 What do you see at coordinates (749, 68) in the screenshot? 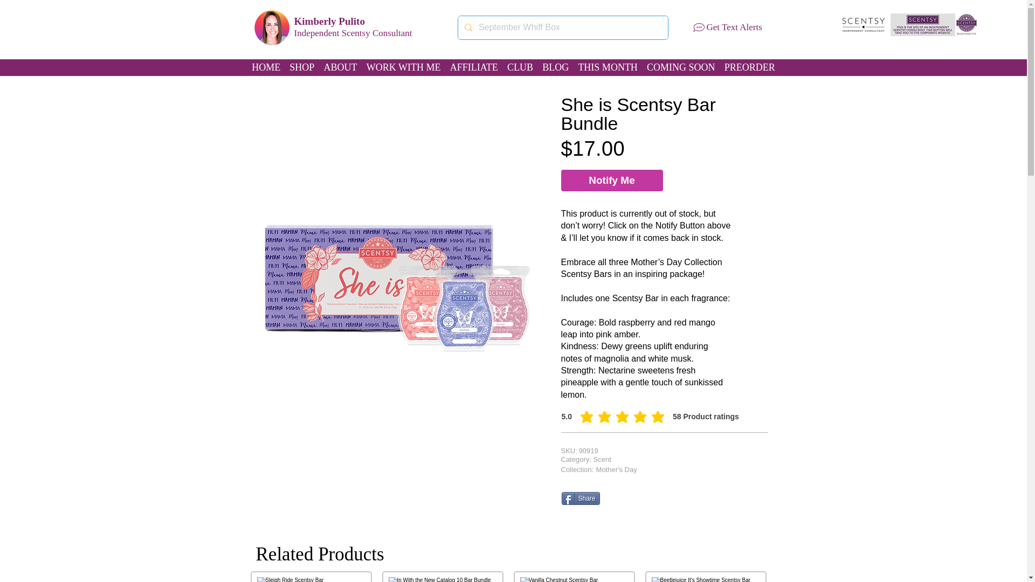
I see `PREORDER` at bounding box center [749, 68].